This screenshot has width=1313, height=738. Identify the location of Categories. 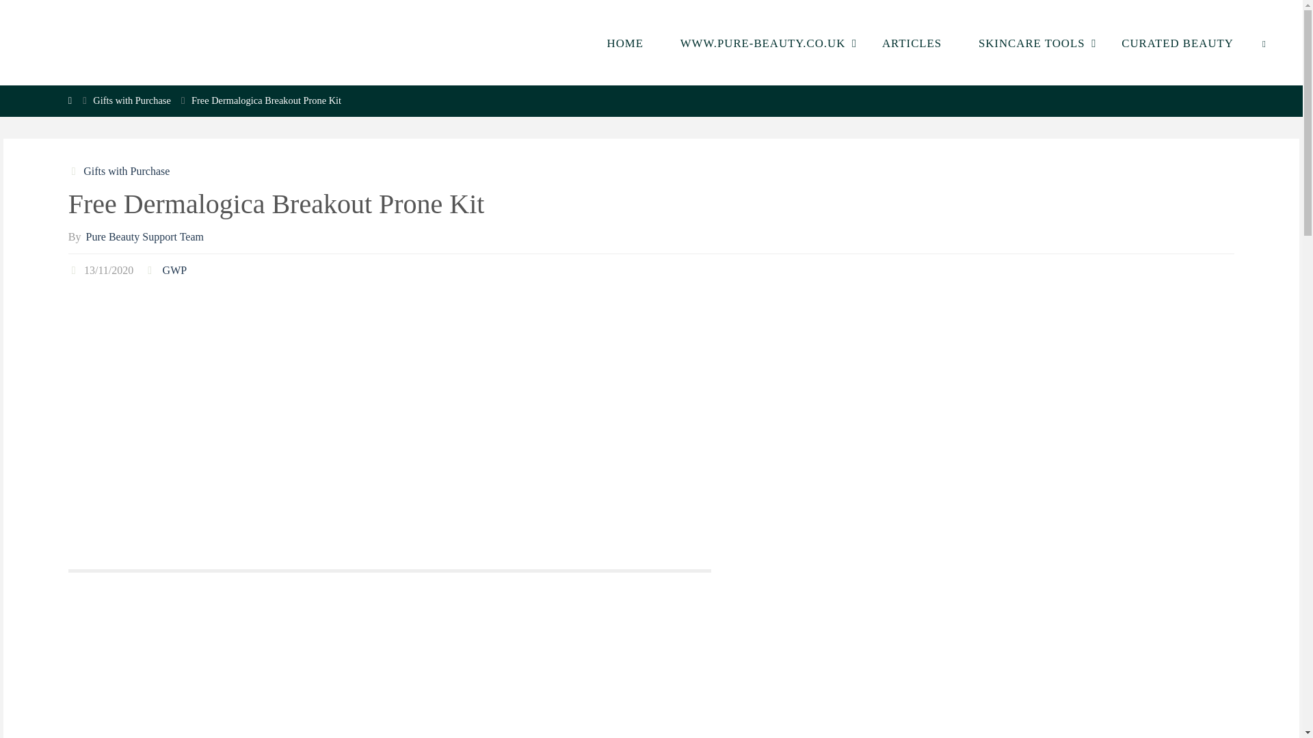
(75, 171).